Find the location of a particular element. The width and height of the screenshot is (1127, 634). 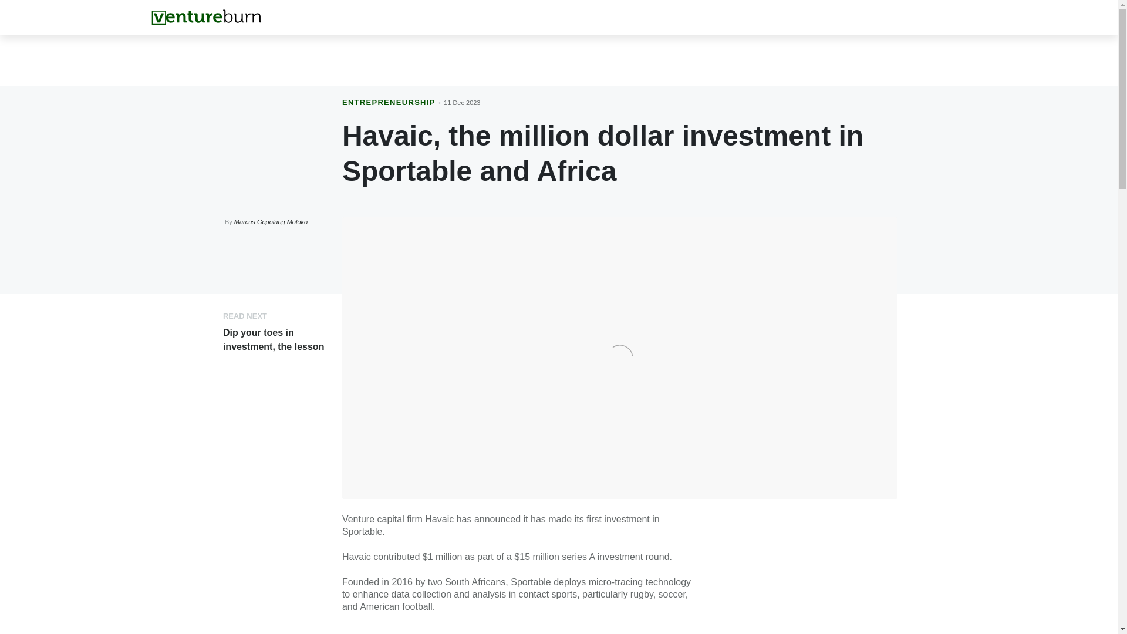

ENTREPRENEURSHIP is located at coordinates (389, 102).